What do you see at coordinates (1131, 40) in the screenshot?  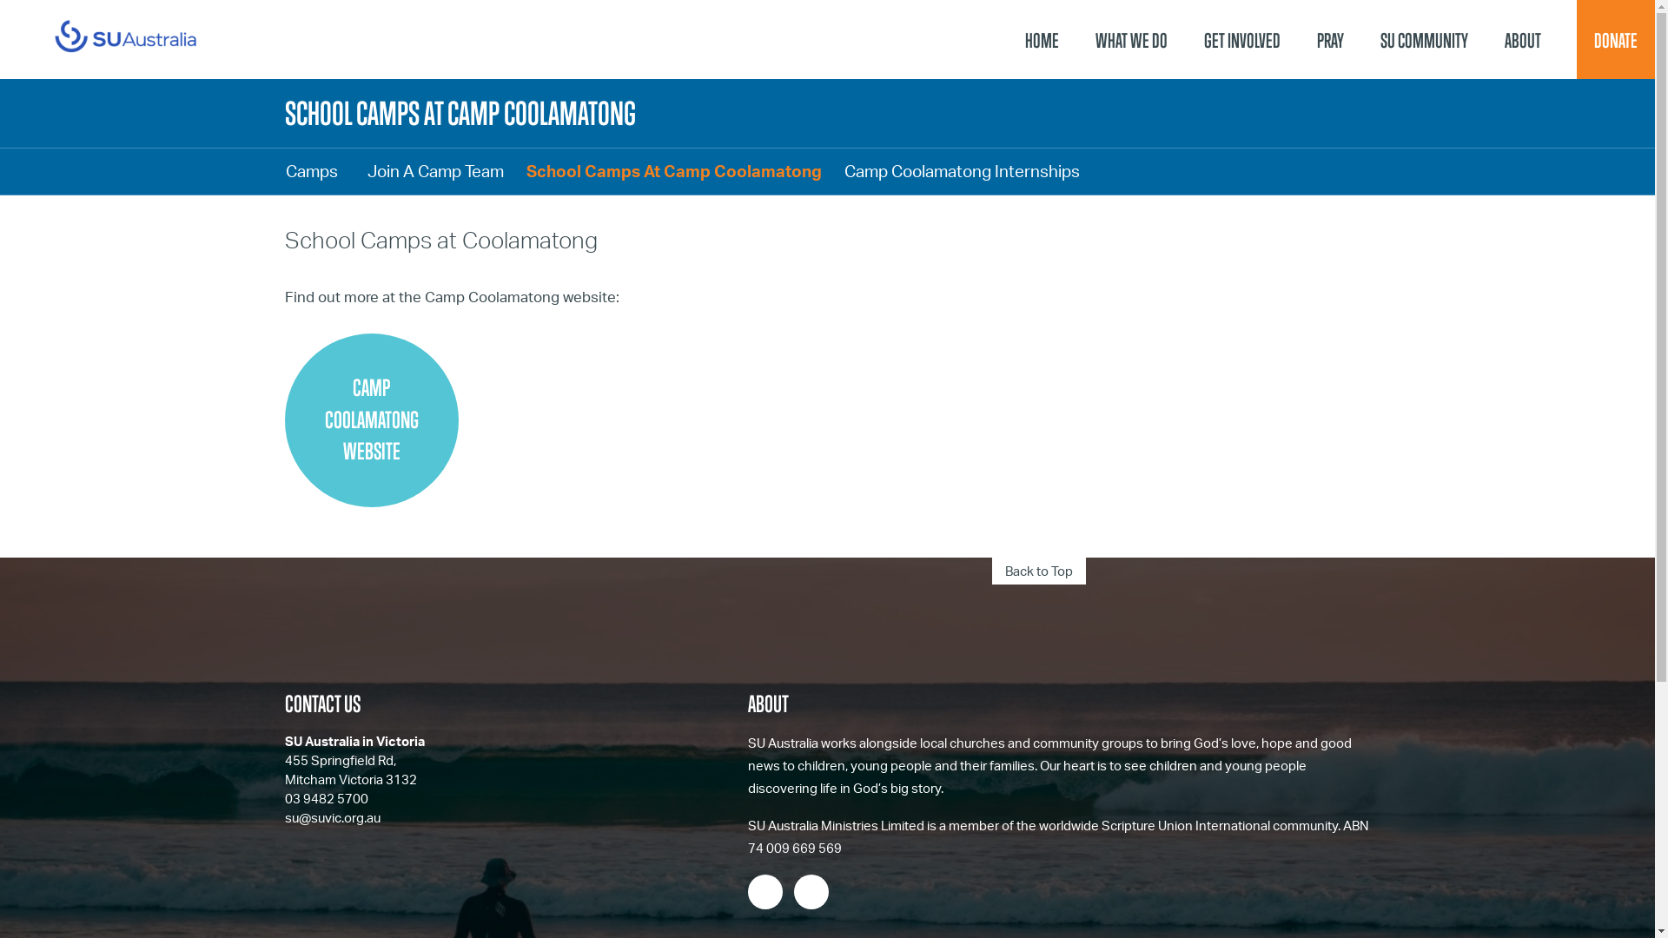 I see `WHAT WE DO` at bounding box center [1131, 40].